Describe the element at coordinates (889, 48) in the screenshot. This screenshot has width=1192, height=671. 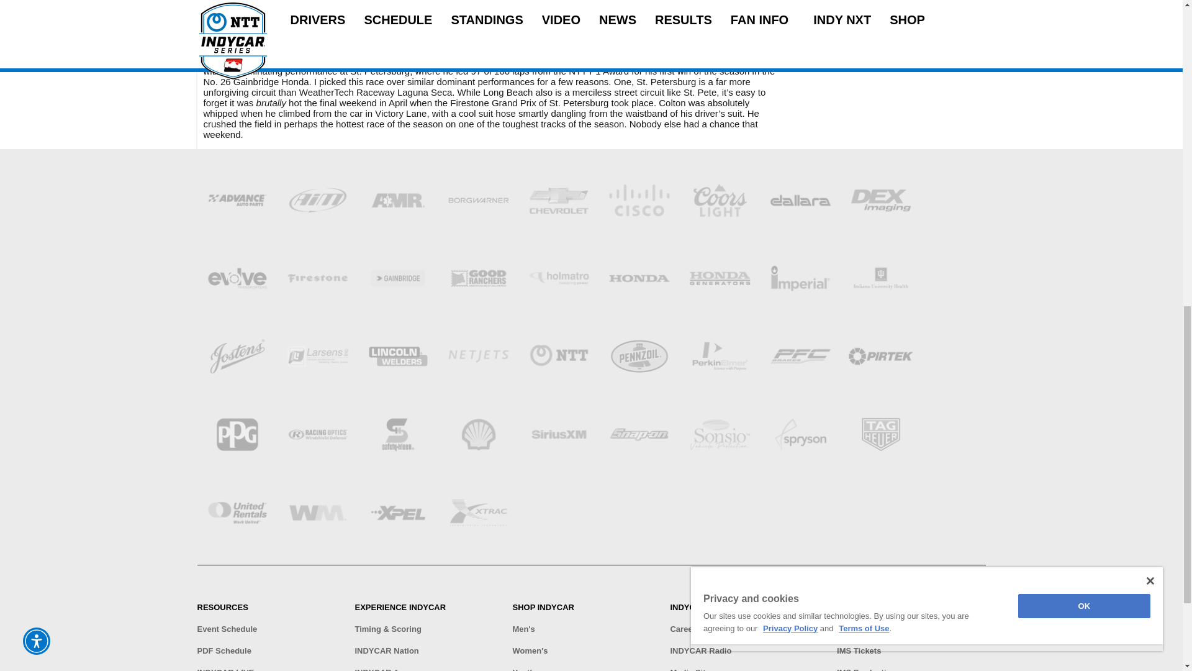
I see `3rd party ad content` at that location.